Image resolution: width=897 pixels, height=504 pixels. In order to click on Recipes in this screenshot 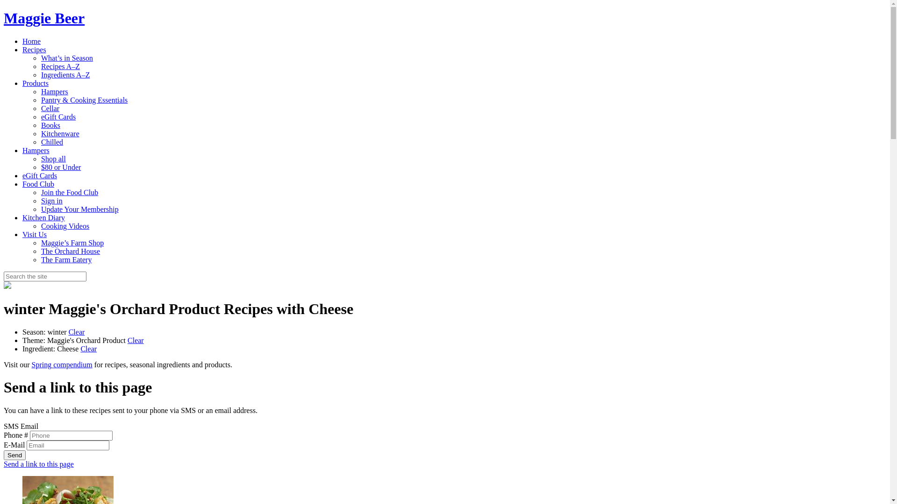, I will do `click(35, 49)`.